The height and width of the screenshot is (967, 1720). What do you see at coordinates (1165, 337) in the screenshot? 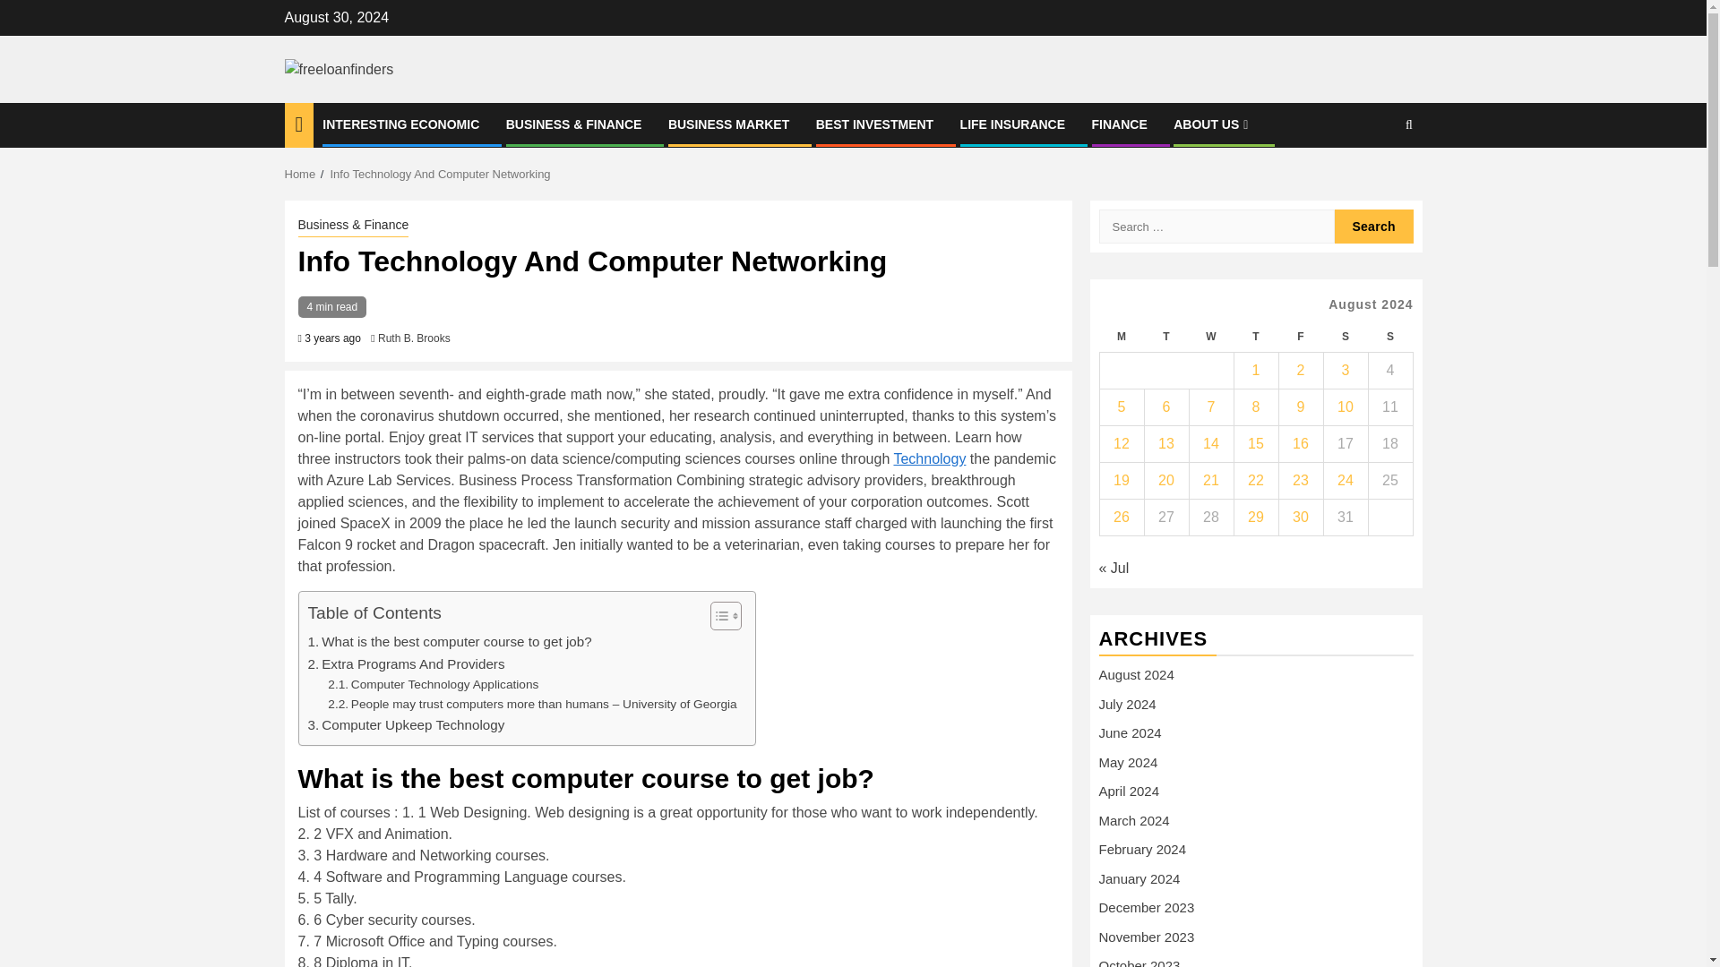
I see `Tuesday` at bounding box center [1165, 337].